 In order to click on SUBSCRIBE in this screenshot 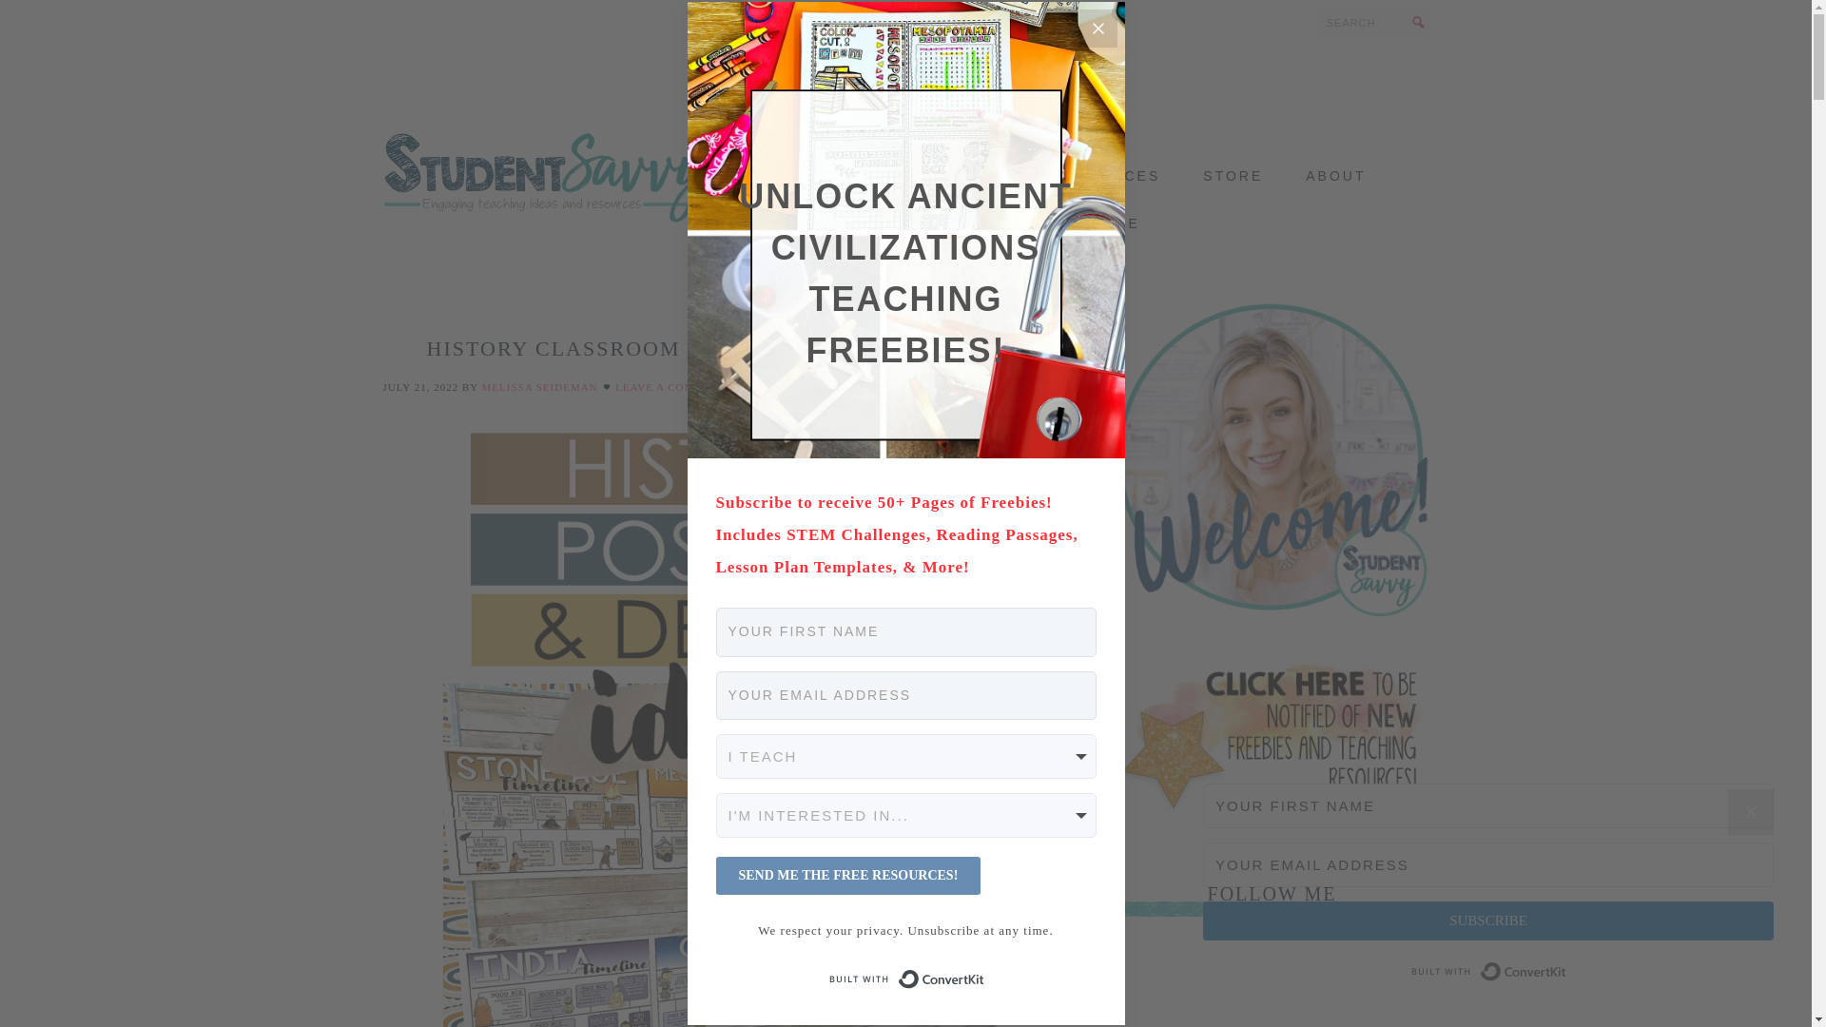, I will do `click(1089, 223)`.